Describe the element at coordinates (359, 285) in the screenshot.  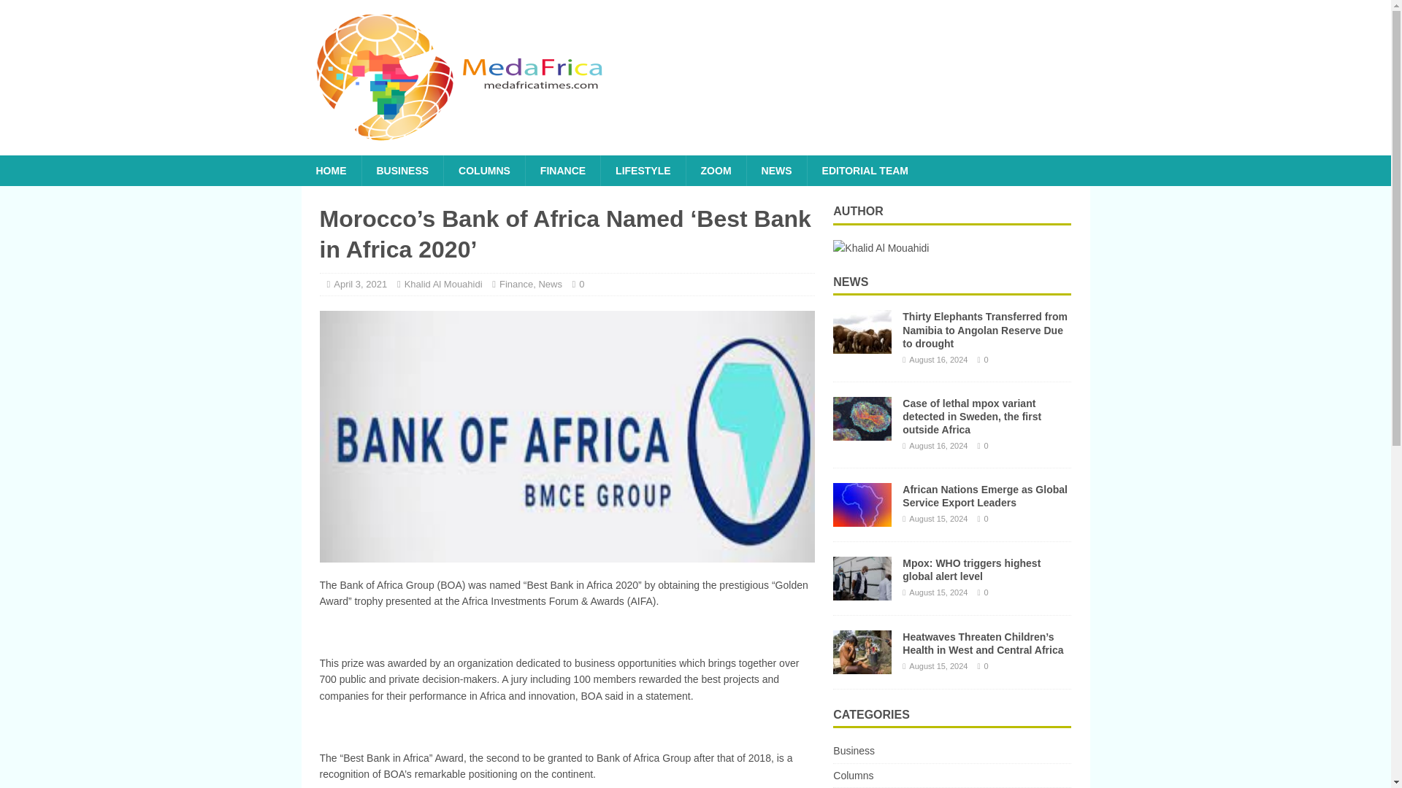
I see `April 3, 2021` at that location.